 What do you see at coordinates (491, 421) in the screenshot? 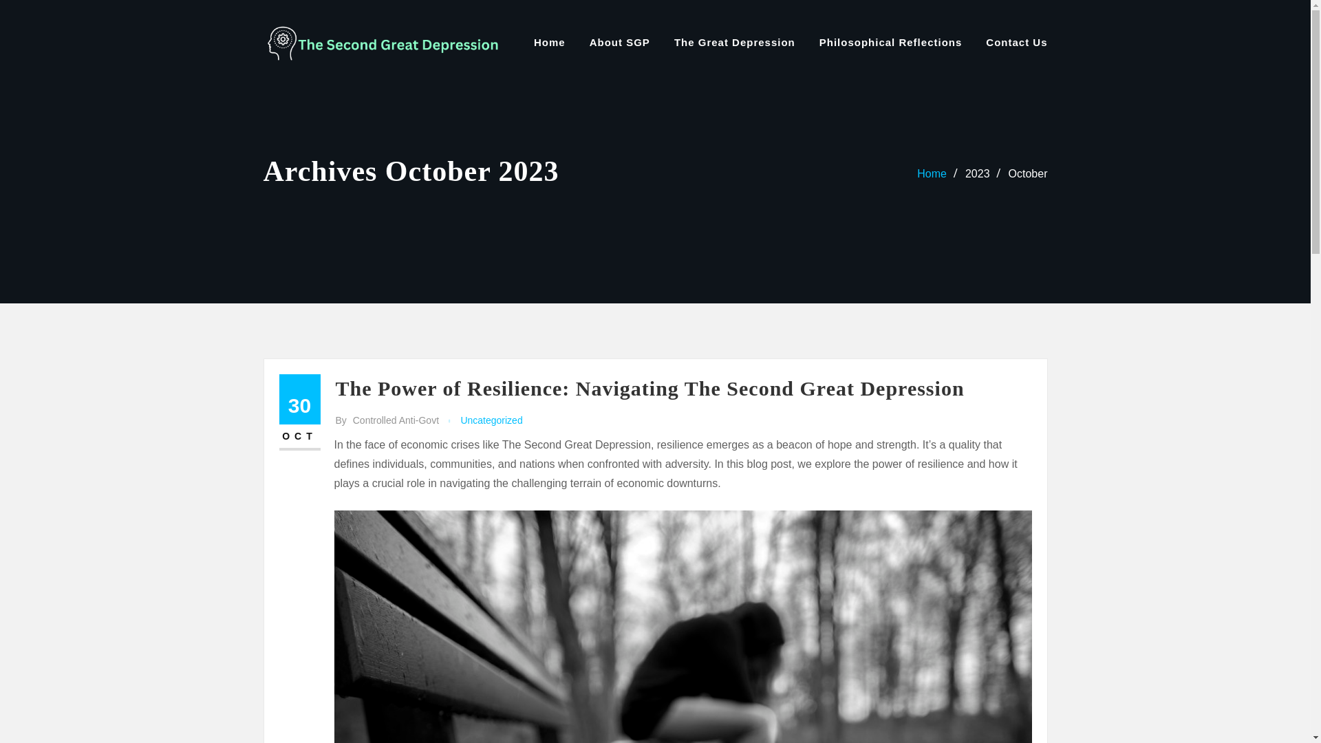
I see `Uncategorized` at bounding box center [491, 421].